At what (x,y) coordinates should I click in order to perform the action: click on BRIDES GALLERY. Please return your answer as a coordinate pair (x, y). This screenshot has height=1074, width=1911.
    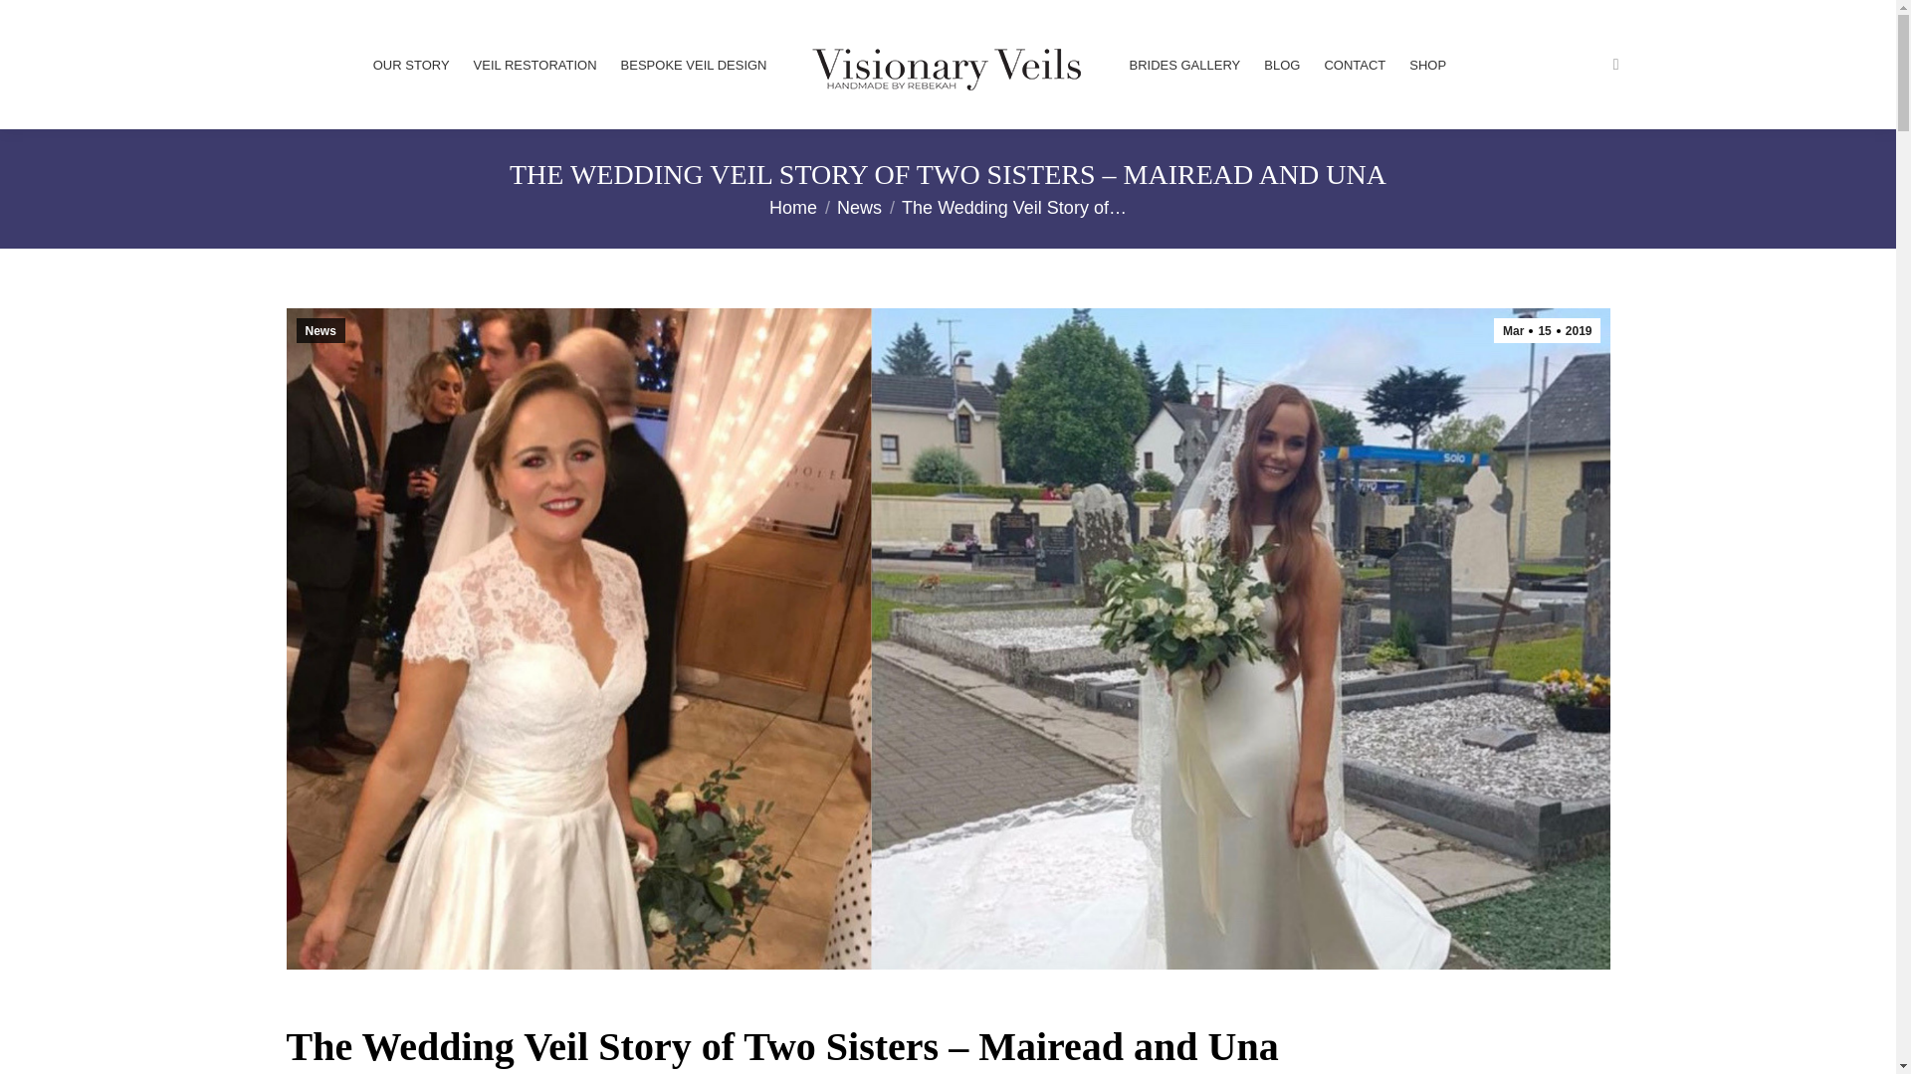
    Looking at the image, I should click on (1184, 65).